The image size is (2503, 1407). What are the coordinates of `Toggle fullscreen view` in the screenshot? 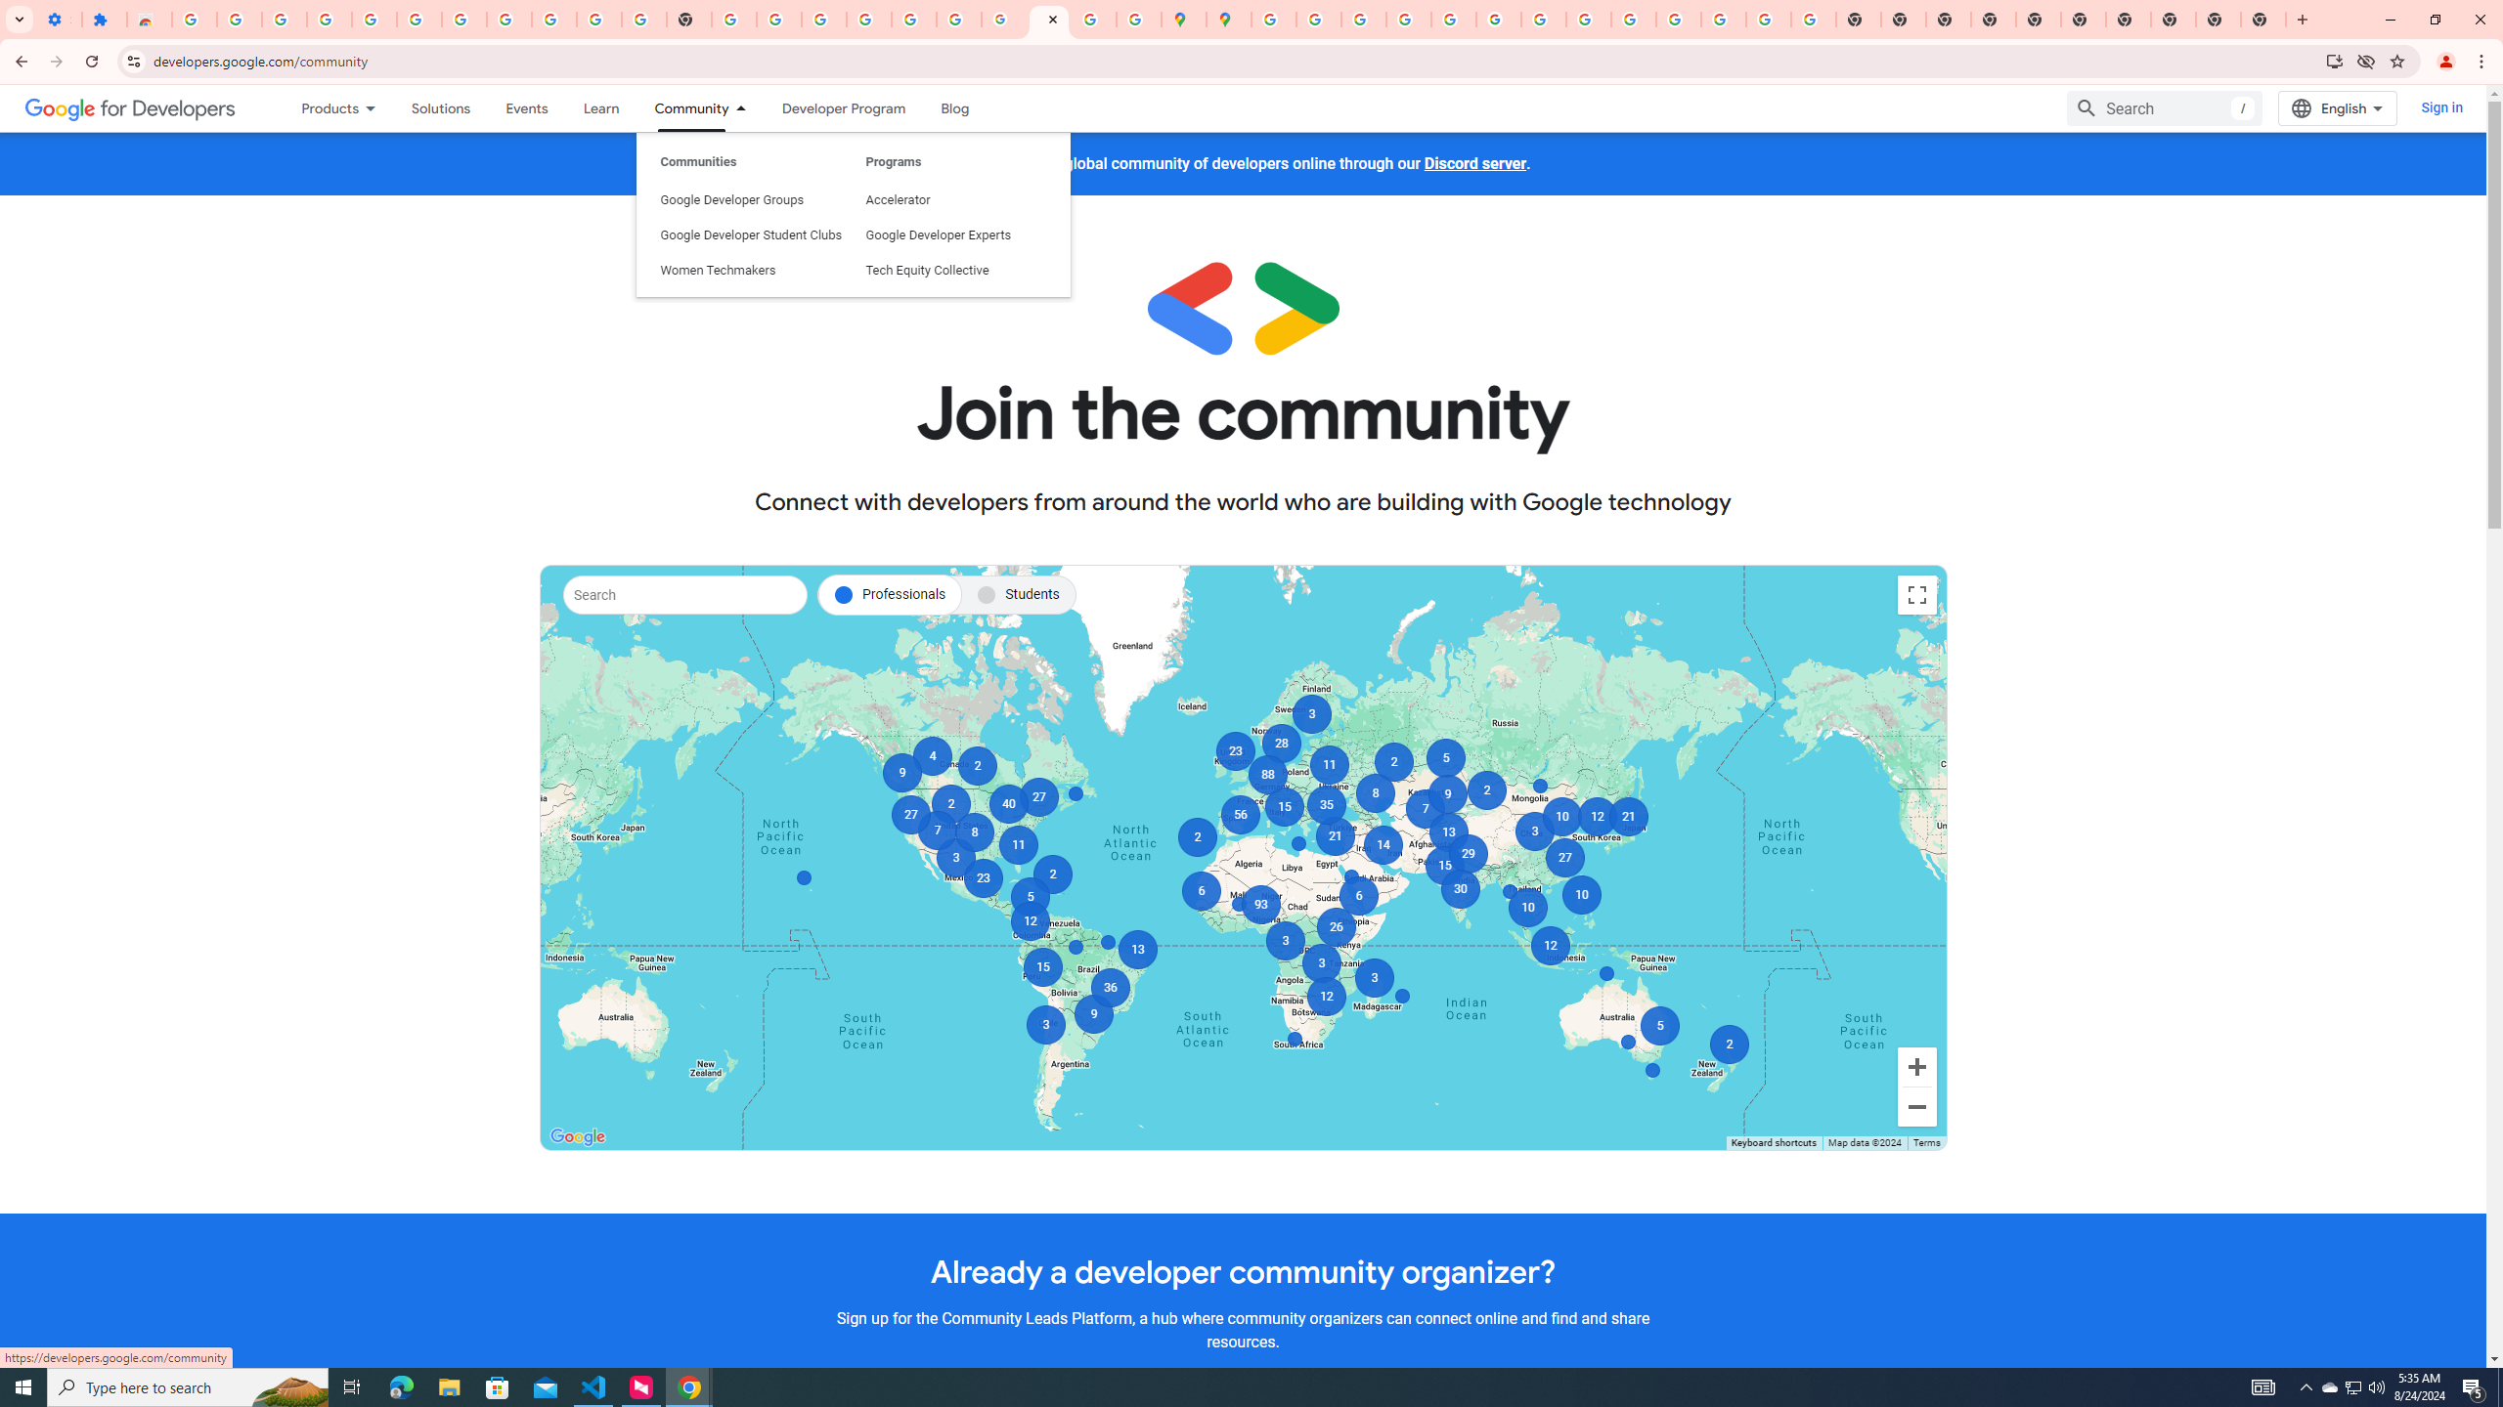 It's located at (1916, 594).